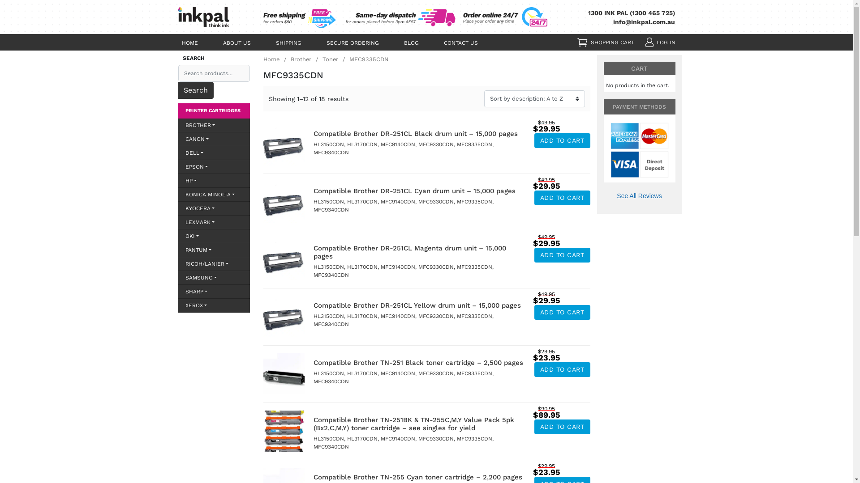 The image size is (860, 483). Describe the element at coordinates (277, 59) in the screenshot. I see `Home` at that location.